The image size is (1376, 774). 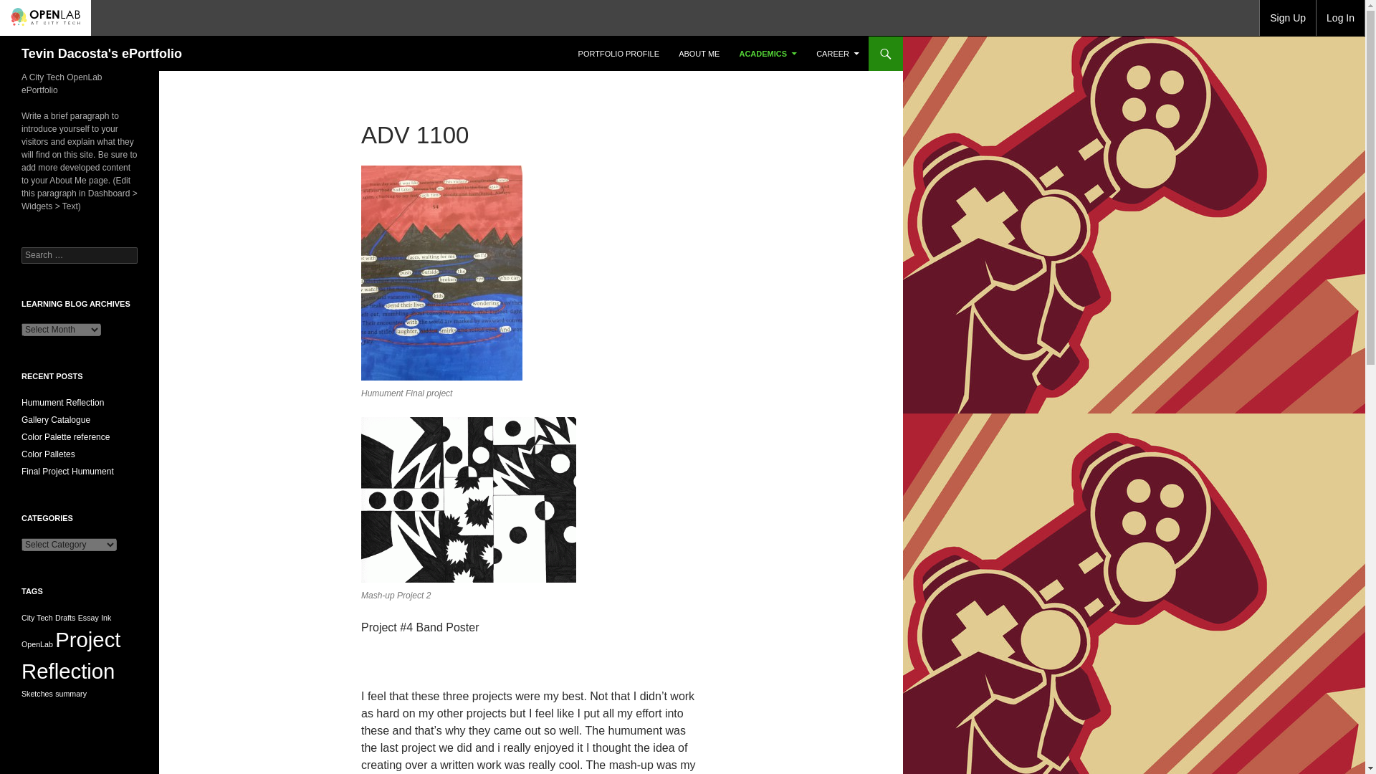 What do you see at coordinates (768, 53) in the screenshot?
I see `ACADEMICS` at bounding box center [768, 53].